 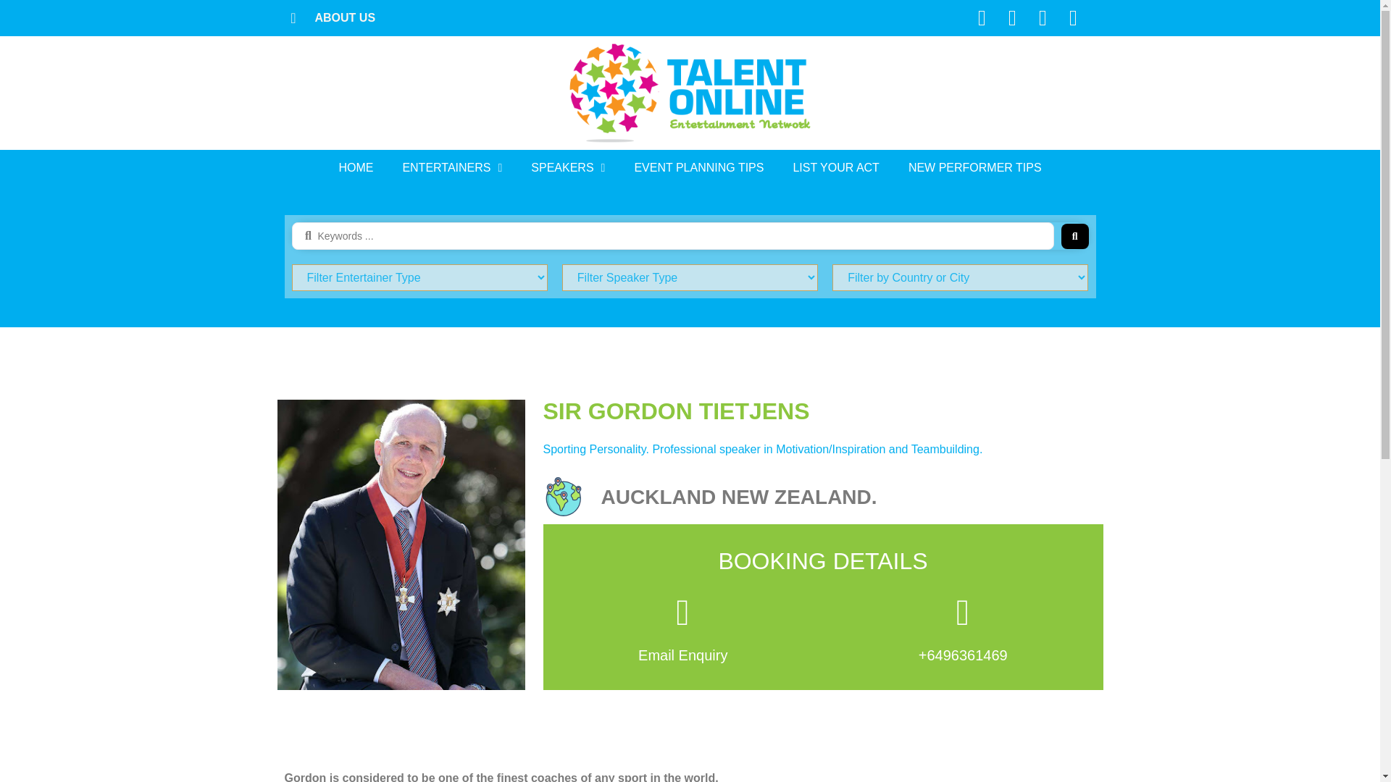 I want to click on ENTERTAINERS, so click(x=452, y=168).